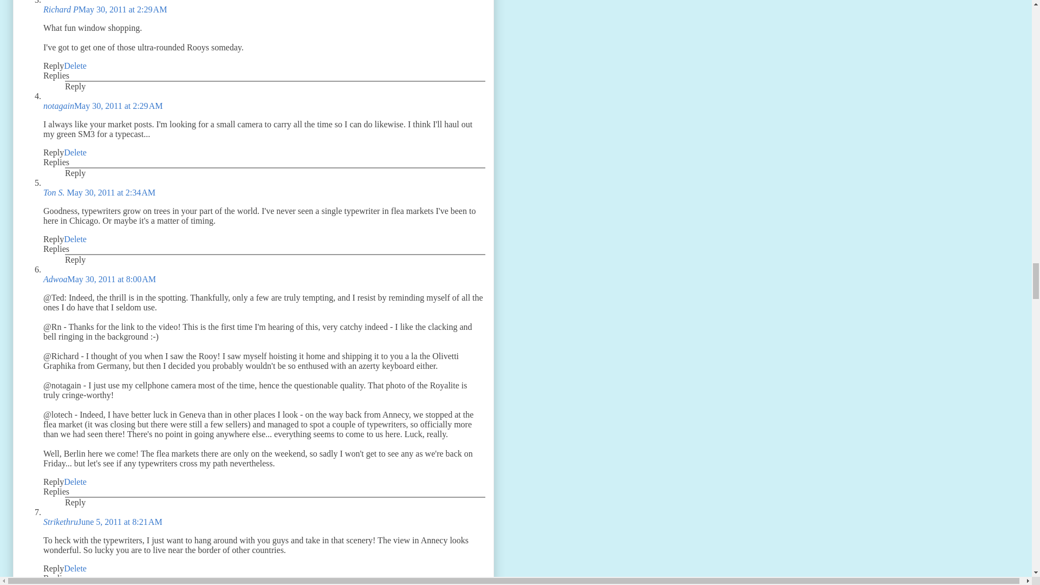 This screenshot has width=1040, height=585. Describe the element at coordinates (58, 106) in the screenshot. I see `notagain` at that location.